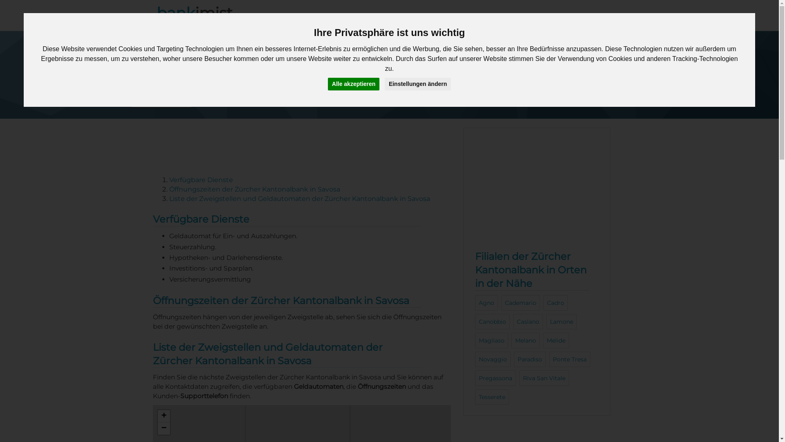 Image resolution: width=785 pixels, height=442 pixels. What do you see at coordinates (487, 303) in the screenshot?
I see `Agno` at bounding box center [487, 303].